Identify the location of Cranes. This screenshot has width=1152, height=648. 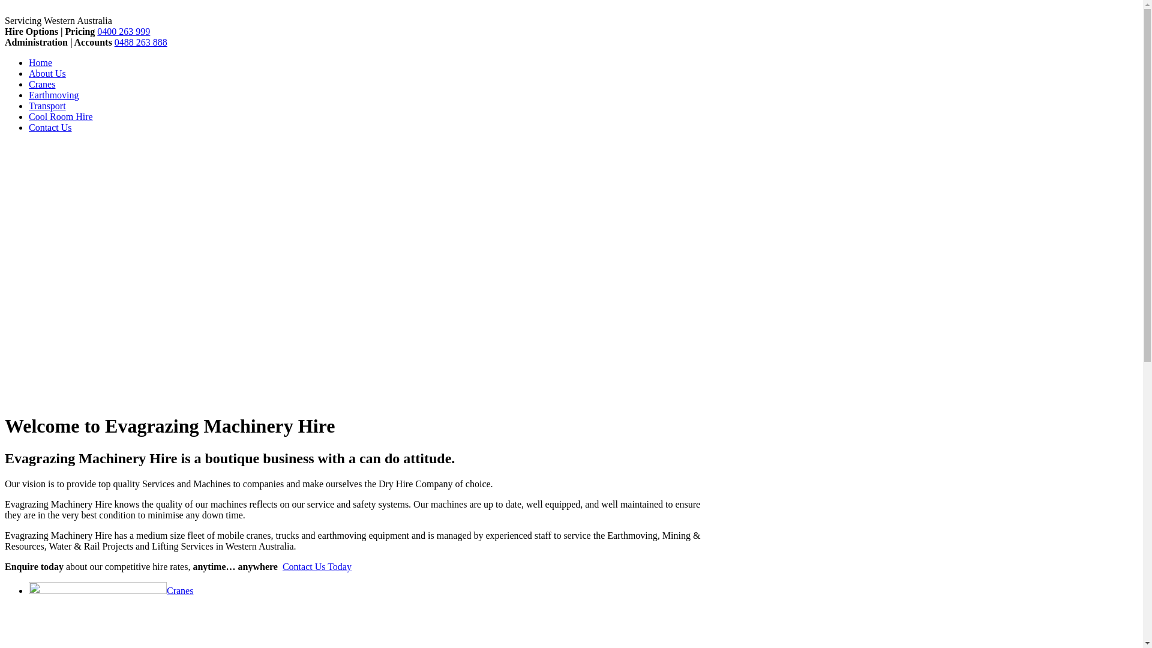
(42, 84).